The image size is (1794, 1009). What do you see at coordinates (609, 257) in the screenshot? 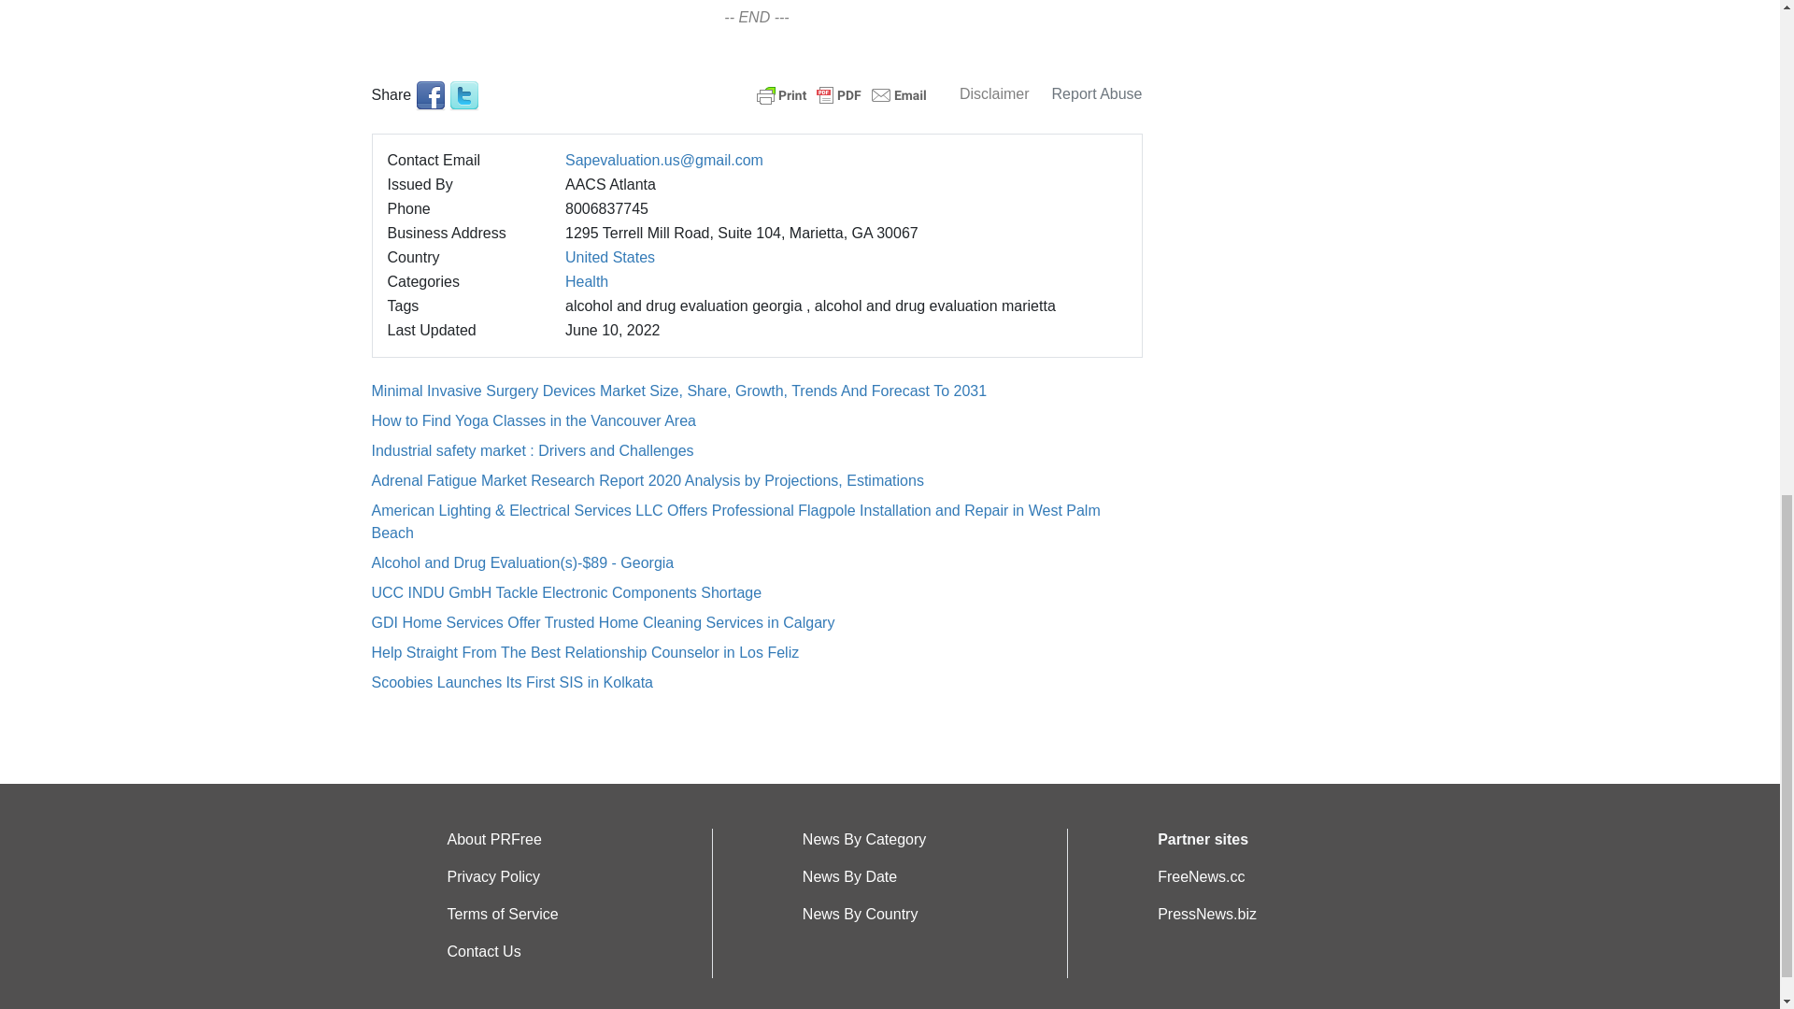
I see `United States` at bounding box center [609, 257].